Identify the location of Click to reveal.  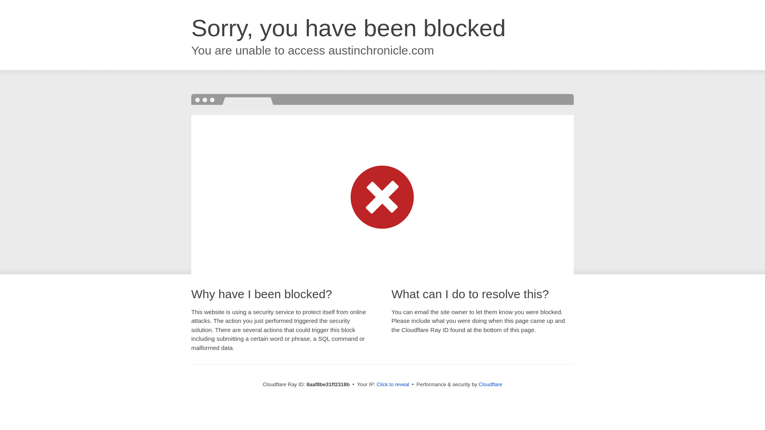
(393, 385).